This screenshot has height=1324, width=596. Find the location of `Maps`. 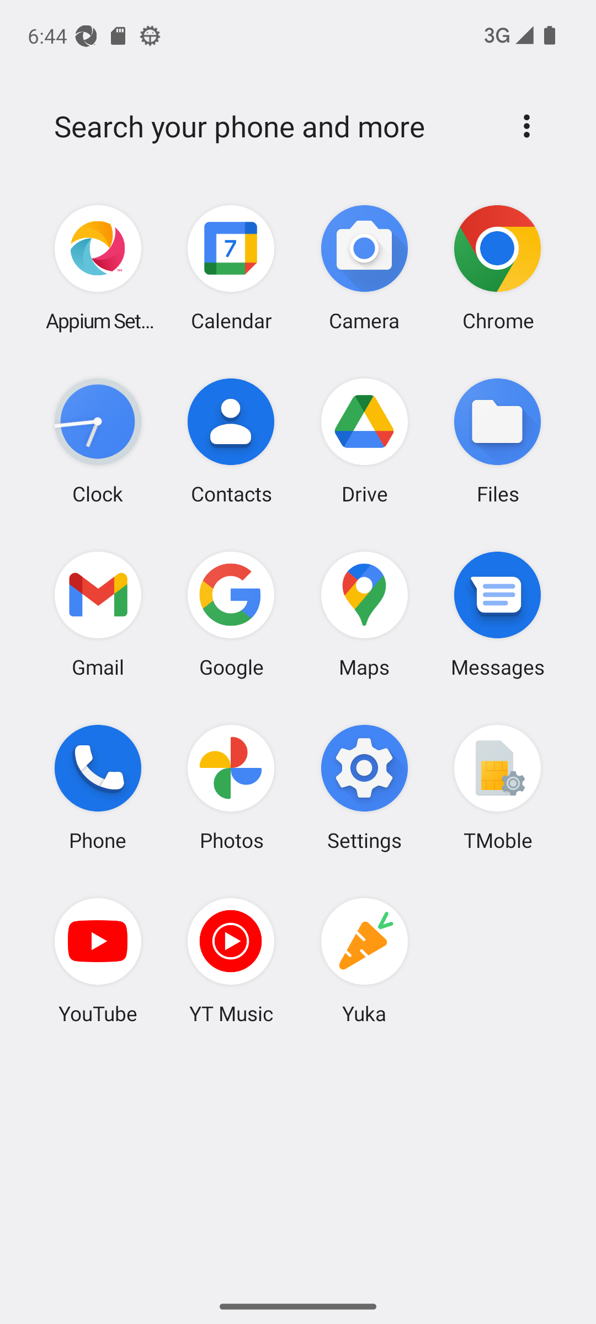

Maps is located at coordinates (364, 613).